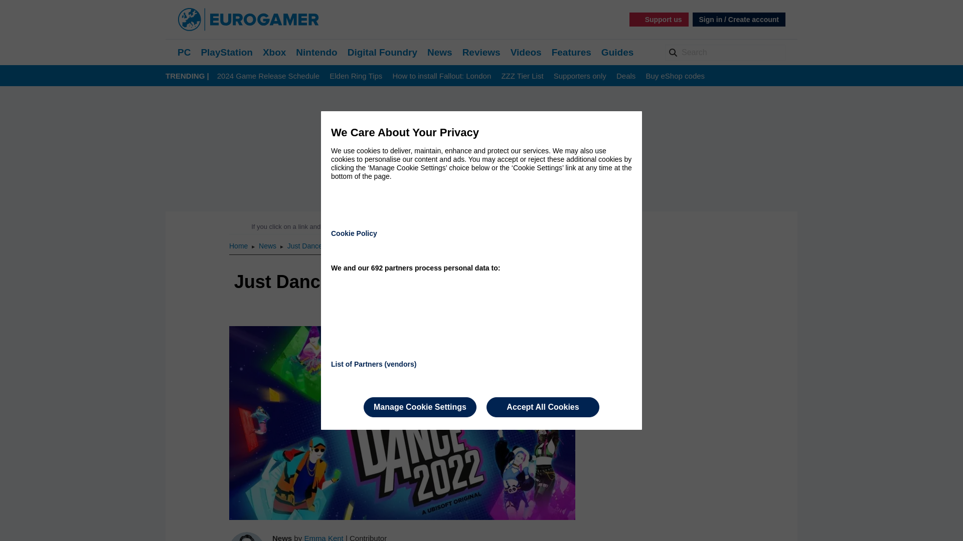 This screenshot has width=963, height=541. Describe the element at coordinates (441, 76) in the screenshot. I see `How to install Fallout: London` at that location.